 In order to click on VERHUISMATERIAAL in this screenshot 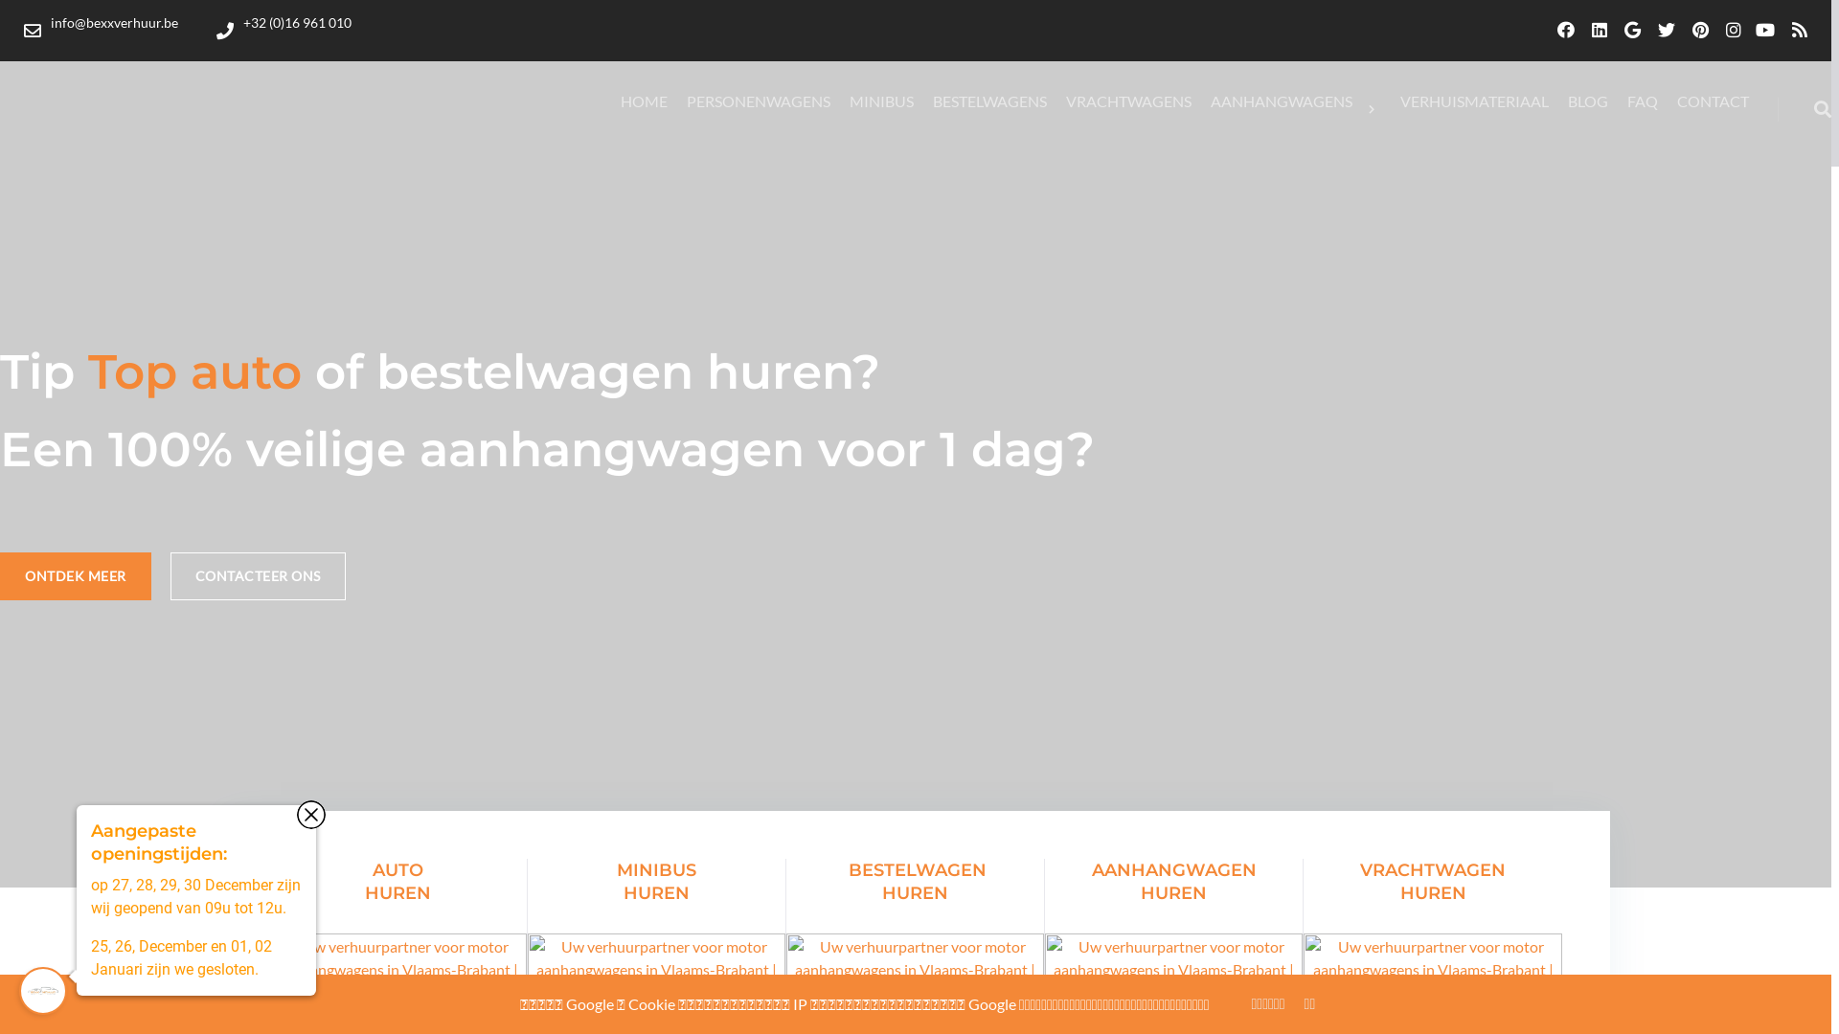, I will do `click(1475, 101)`.